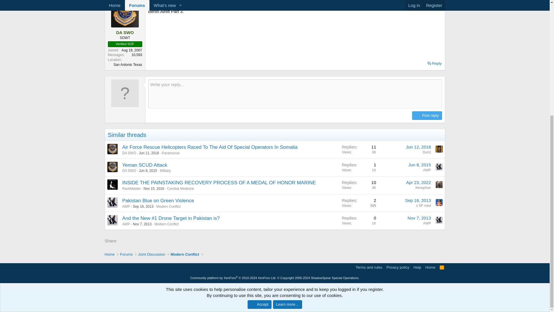  I want to click on First message reaction score: 4, so click(359, 221).